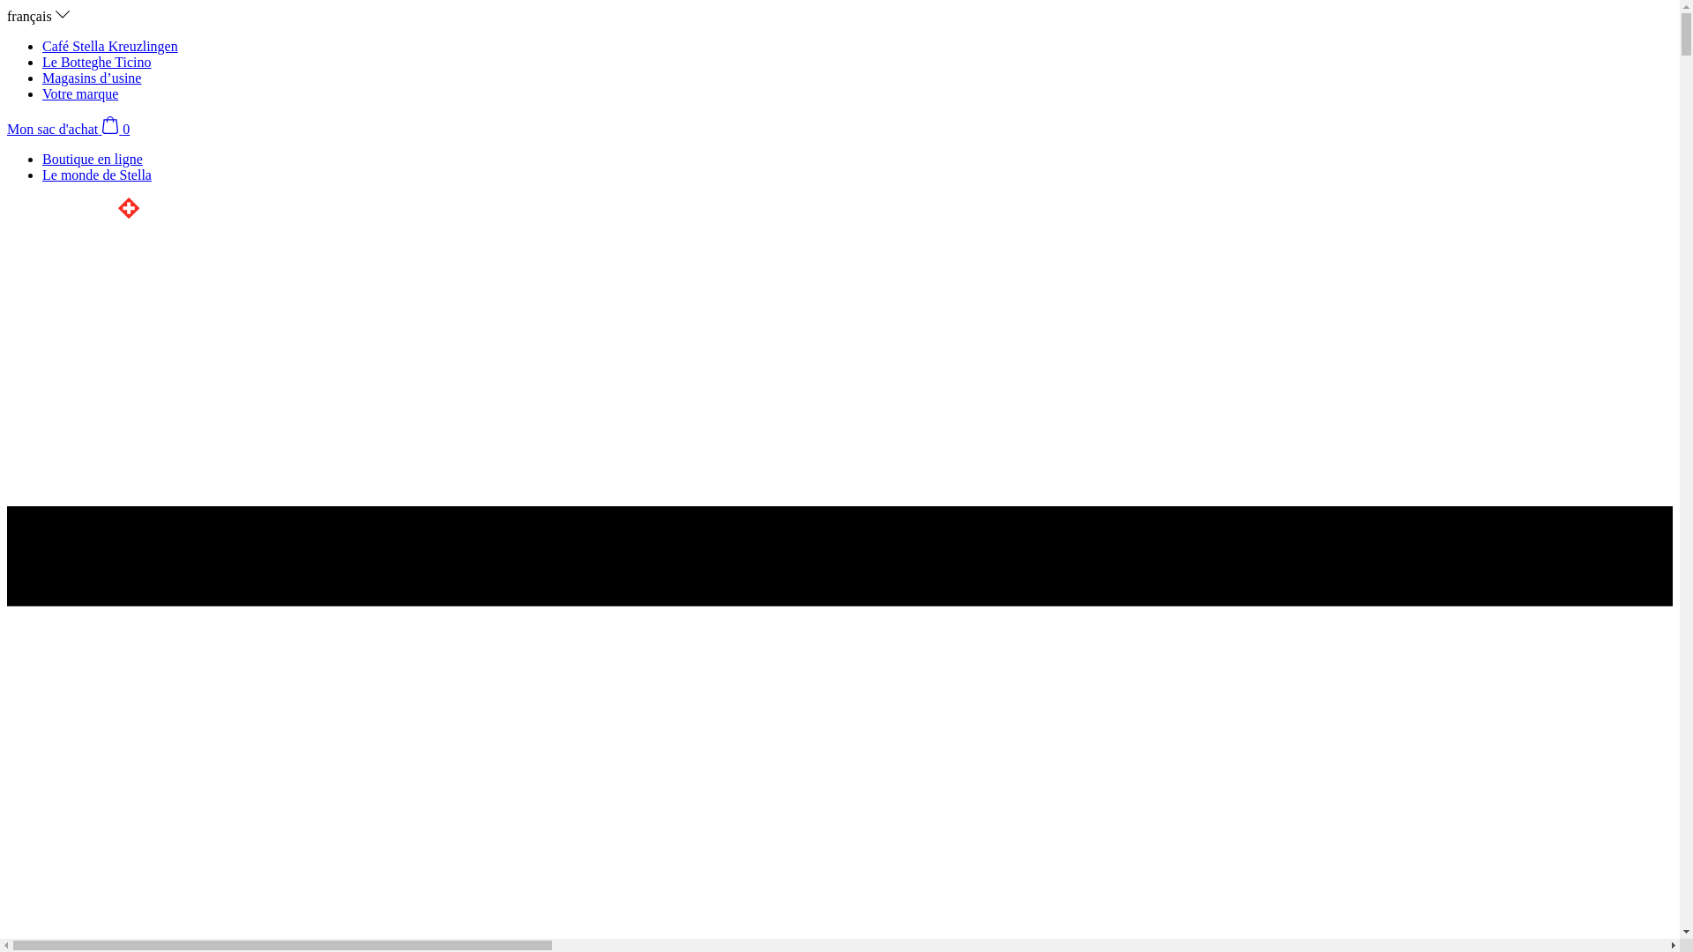  What do you see at coordinates (93, 159) in the screenshot?
I see `Boutique en ligne` at bounding box center [93, 159].